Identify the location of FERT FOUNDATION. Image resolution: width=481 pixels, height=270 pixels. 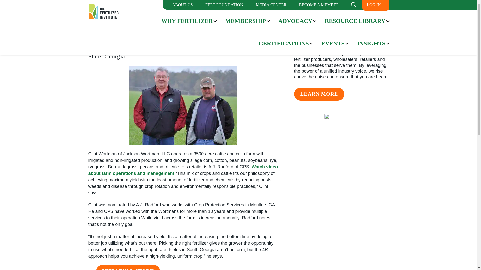
(224, 5).